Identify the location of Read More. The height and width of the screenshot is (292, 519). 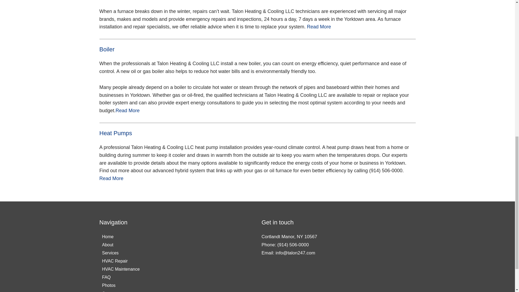
(319, 26).